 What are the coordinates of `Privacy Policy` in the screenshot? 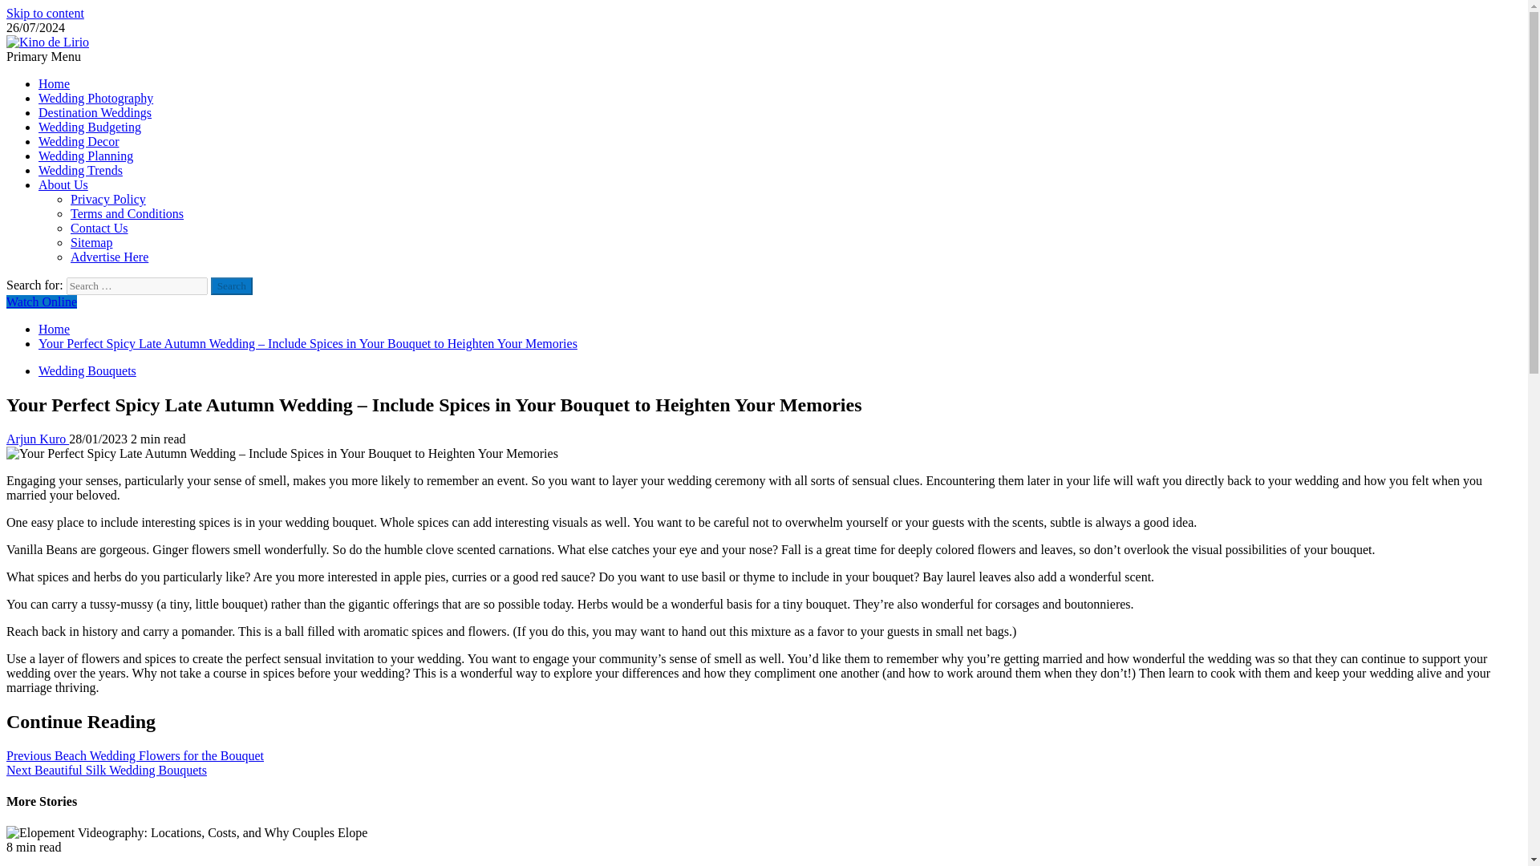 It's located at (108, 199).